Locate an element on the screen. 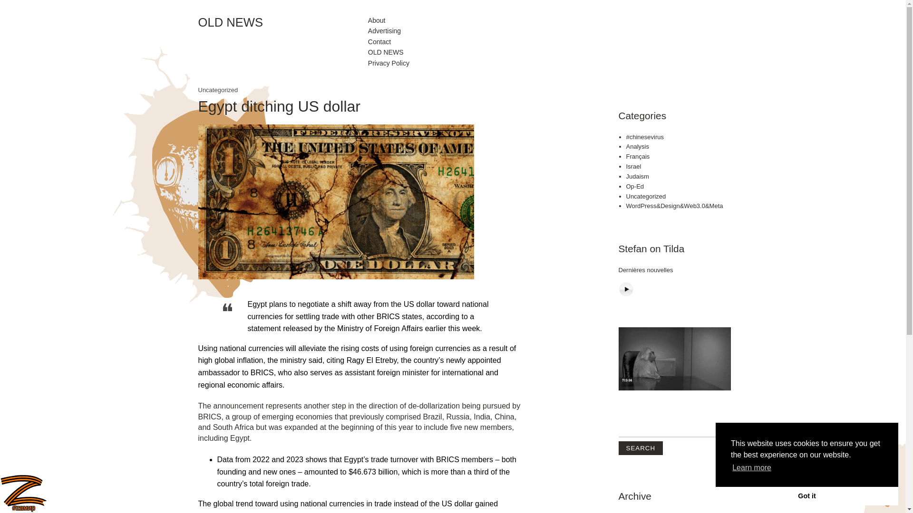  Judaism is located at coordinates (637, 176).